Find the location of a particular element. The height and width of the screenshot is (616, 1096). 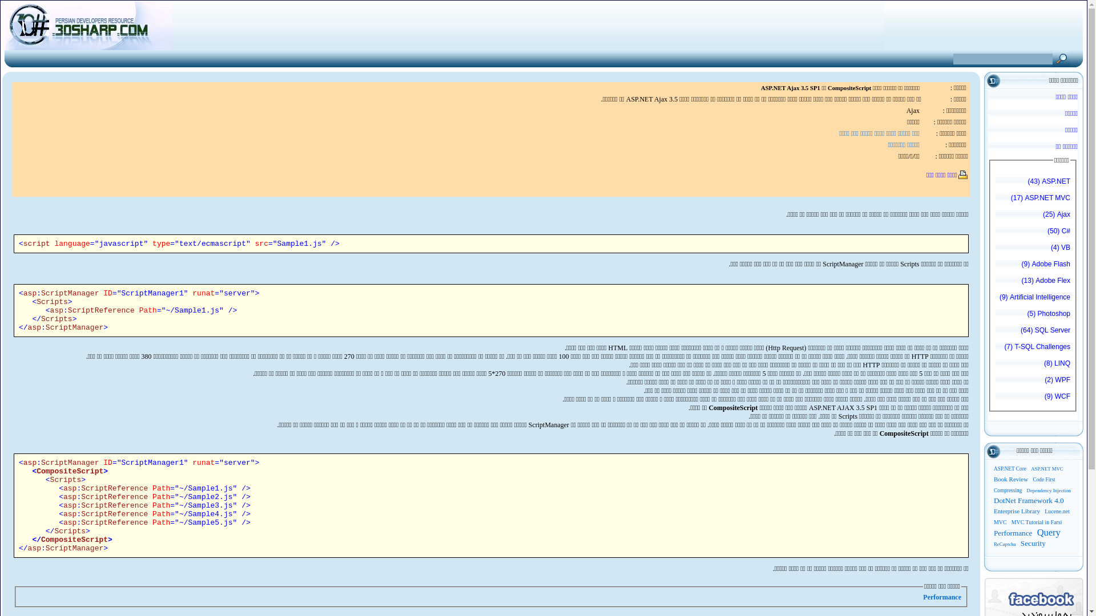

Ajax (25) is located at coordinates (1033, 217).